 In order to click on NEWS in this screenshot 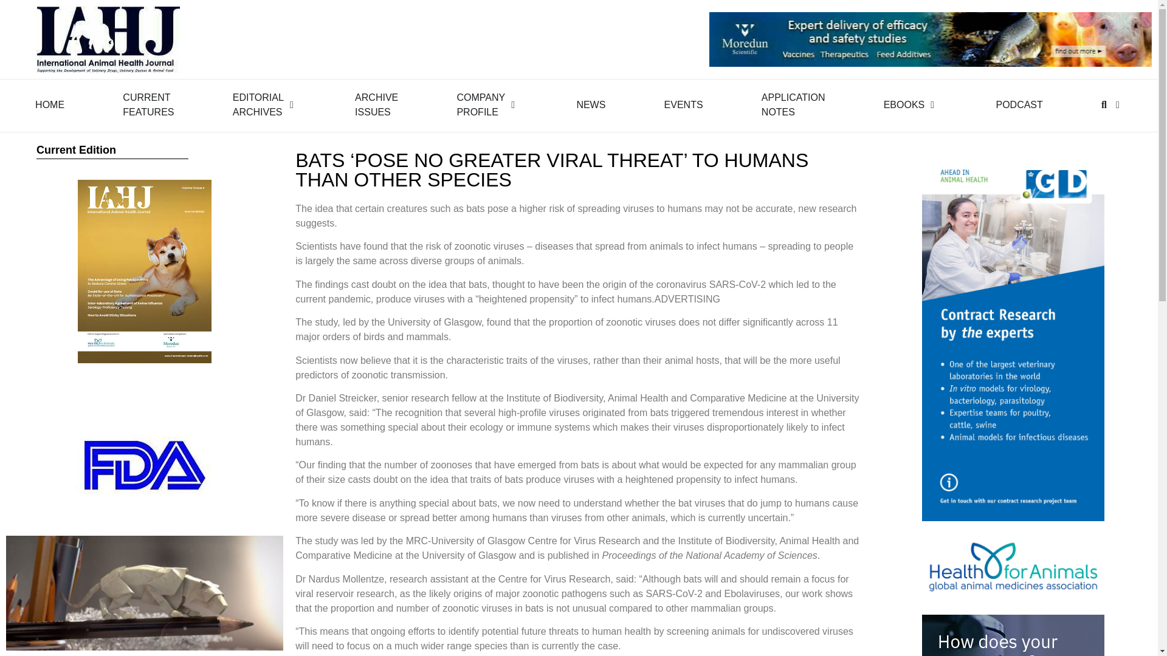, I will do `click(793, 104)`.